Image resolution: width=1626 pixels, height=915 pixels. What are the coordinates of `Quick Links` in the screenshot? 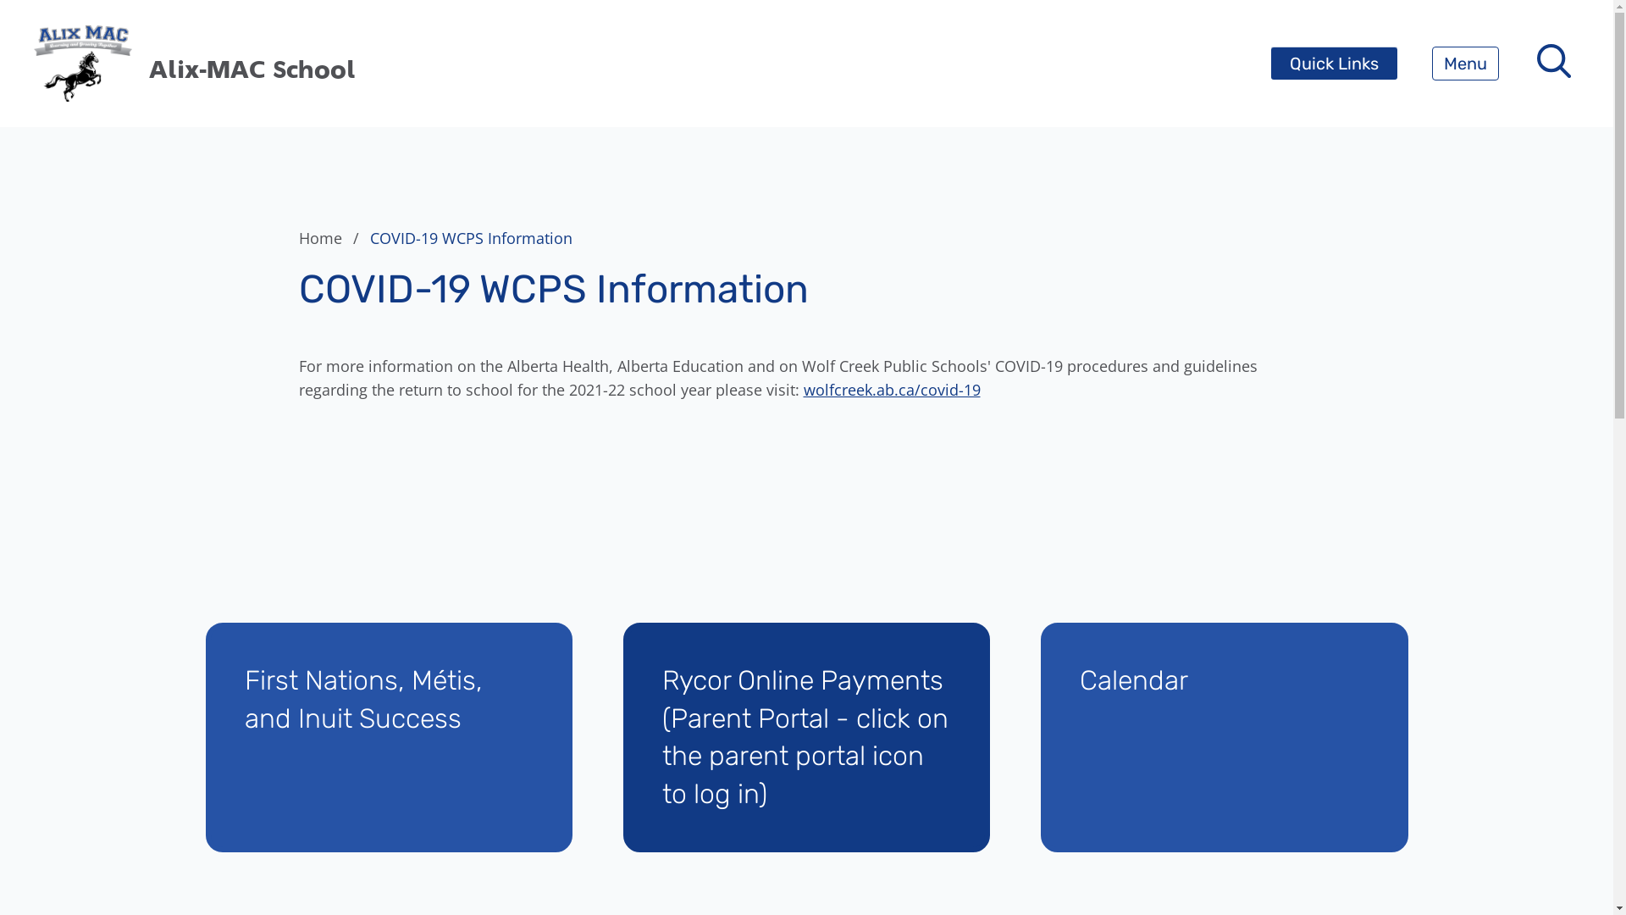 It's located at (1335, 64).